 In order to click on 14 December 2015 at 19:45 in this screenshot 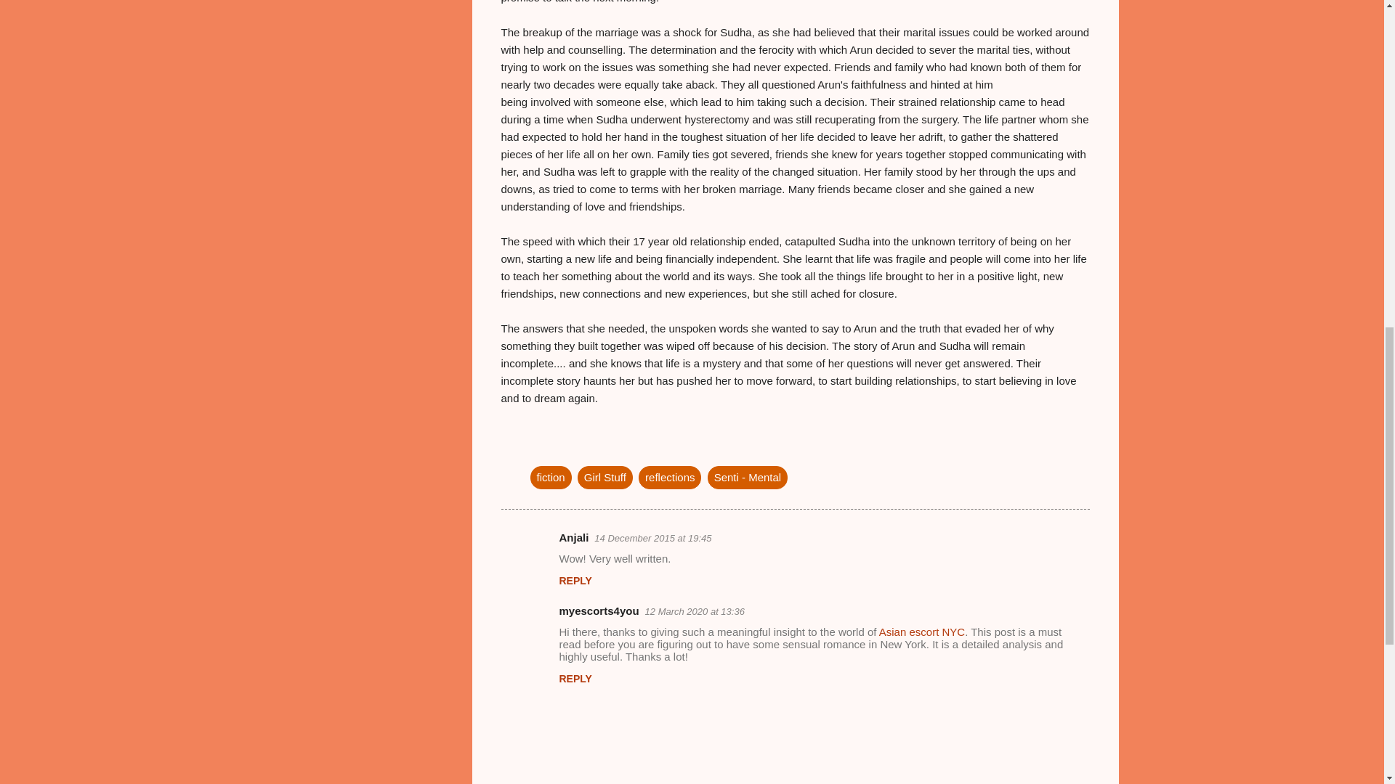, I will do `click(652, 539)`.